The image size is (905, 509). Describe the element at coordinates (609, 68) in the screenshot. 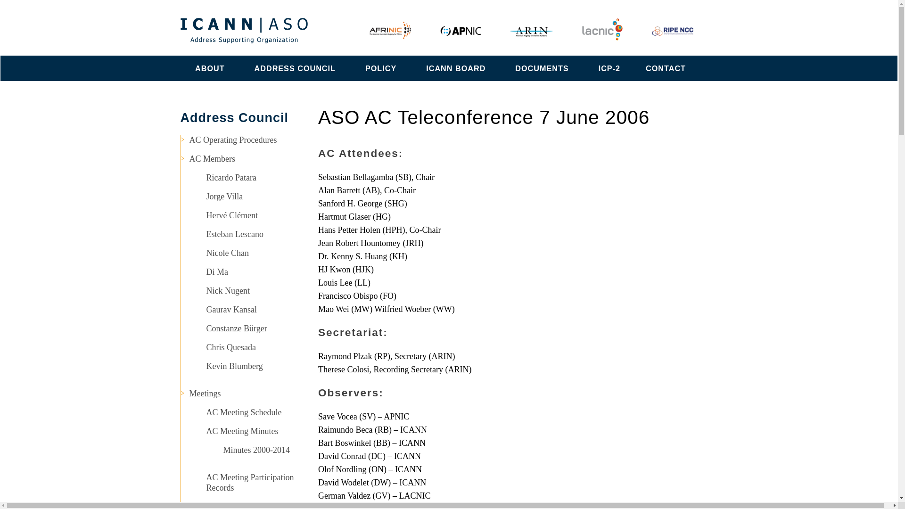

I see `ICP-2` at that location.